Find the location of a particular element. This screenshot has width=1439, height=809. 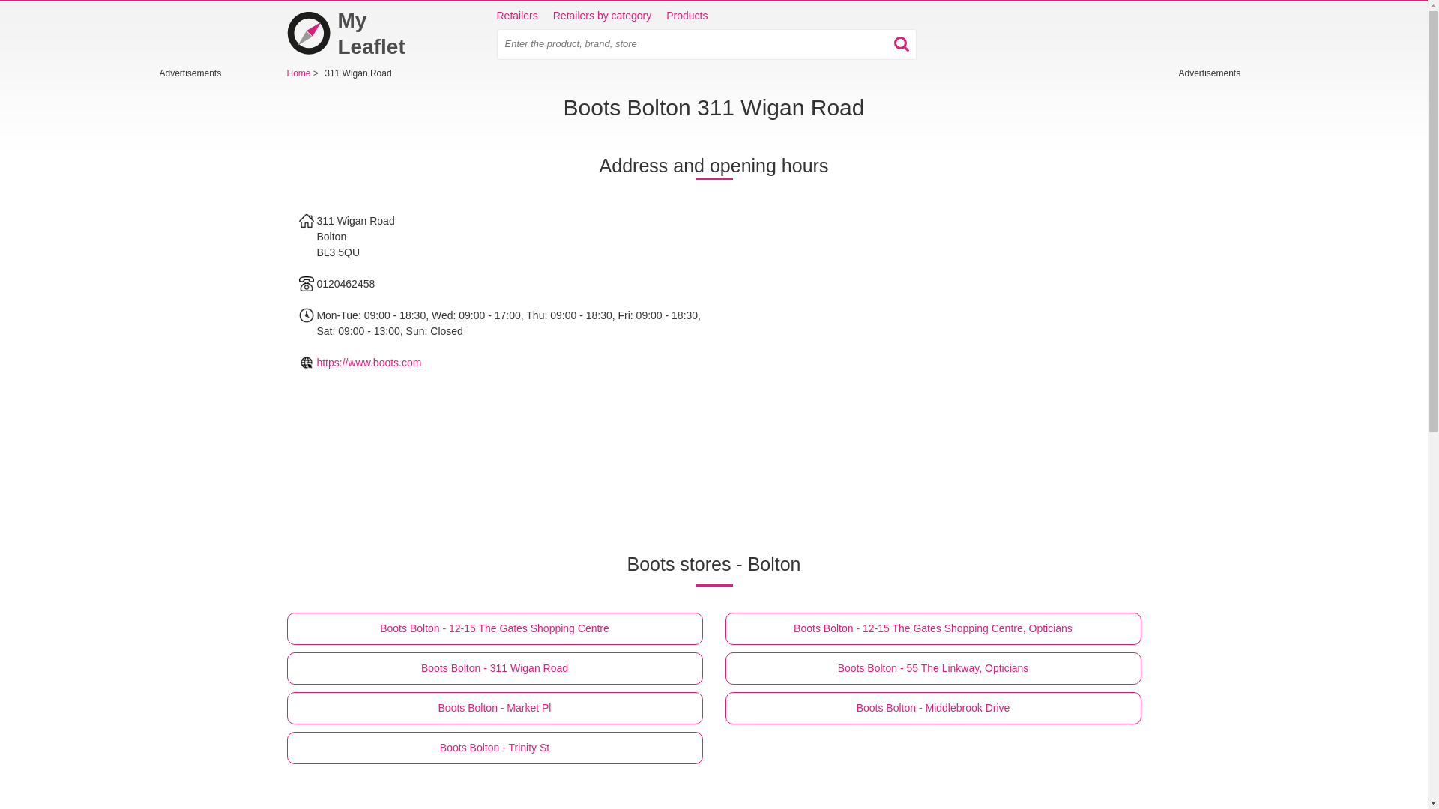

Home is located at coordinates (299, 73).